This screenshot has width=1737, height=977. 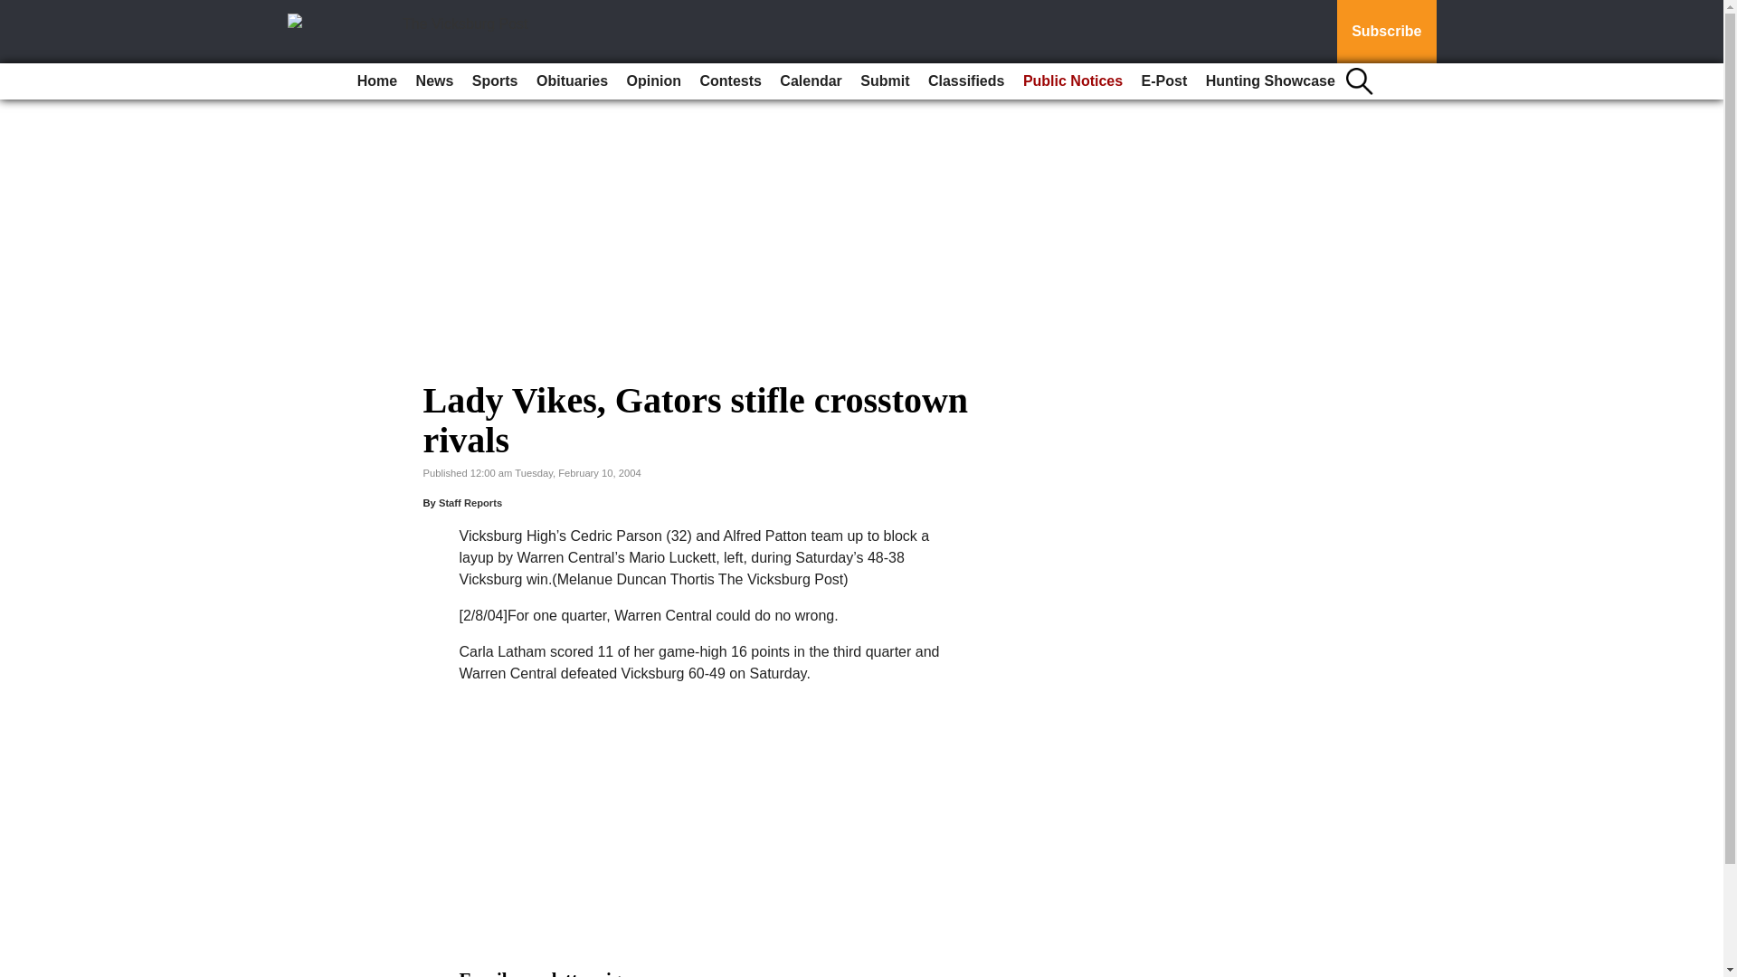 I want to click on Home, so click(x=377, y=81).